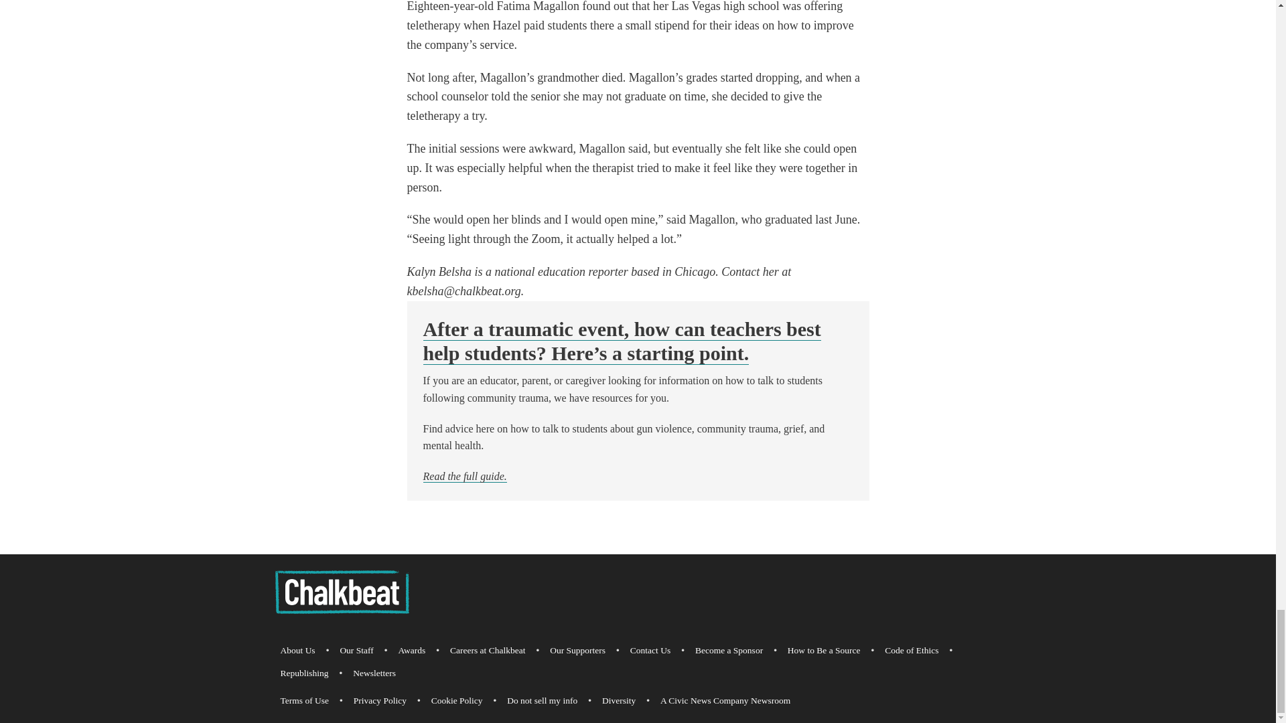 The image size is (1286, 723). What do you see at coordinates (577, 651) in the screenshot?
I see `Our Supporters` at bounding box center [577, 651].